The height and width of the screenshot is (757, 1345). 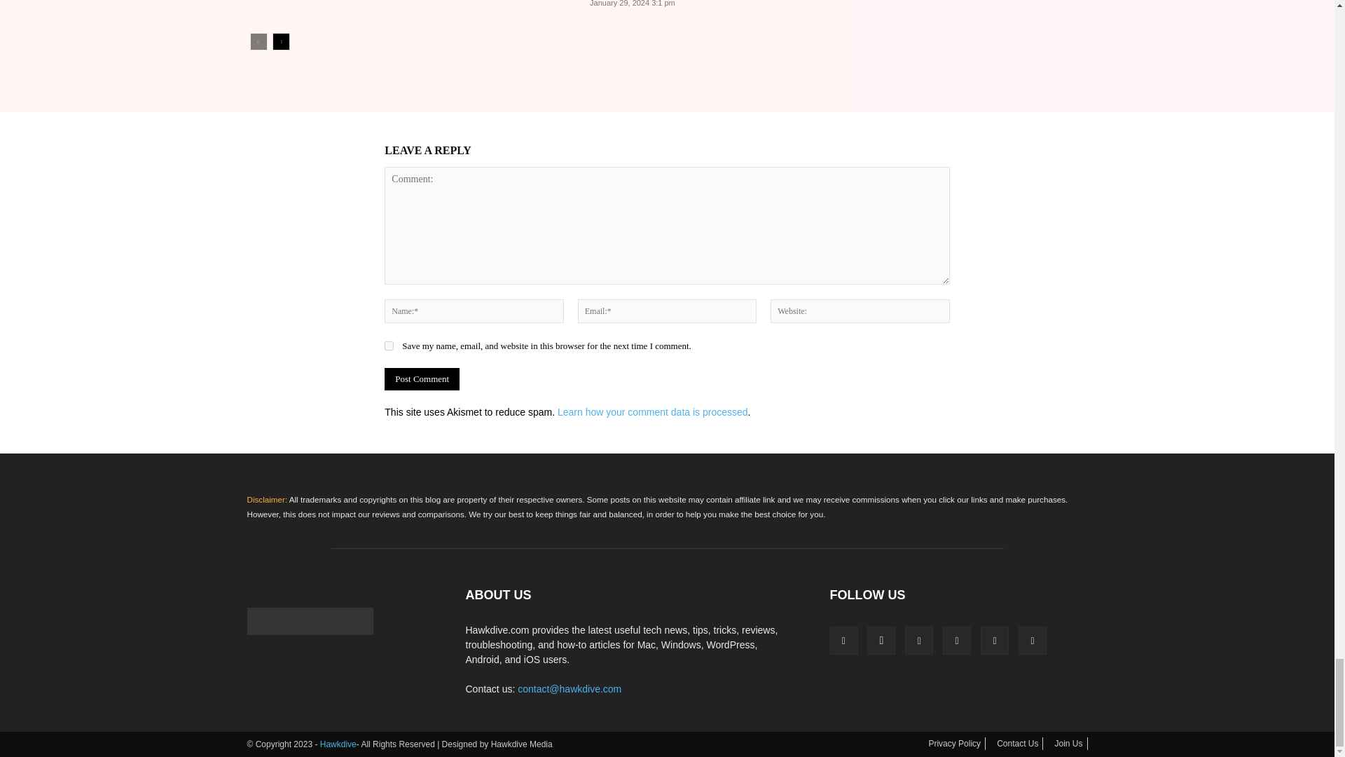 What do you see at coordinates (422, 378) in the screenshot?
I see `Post Comment` at bounding box center [422, 378].